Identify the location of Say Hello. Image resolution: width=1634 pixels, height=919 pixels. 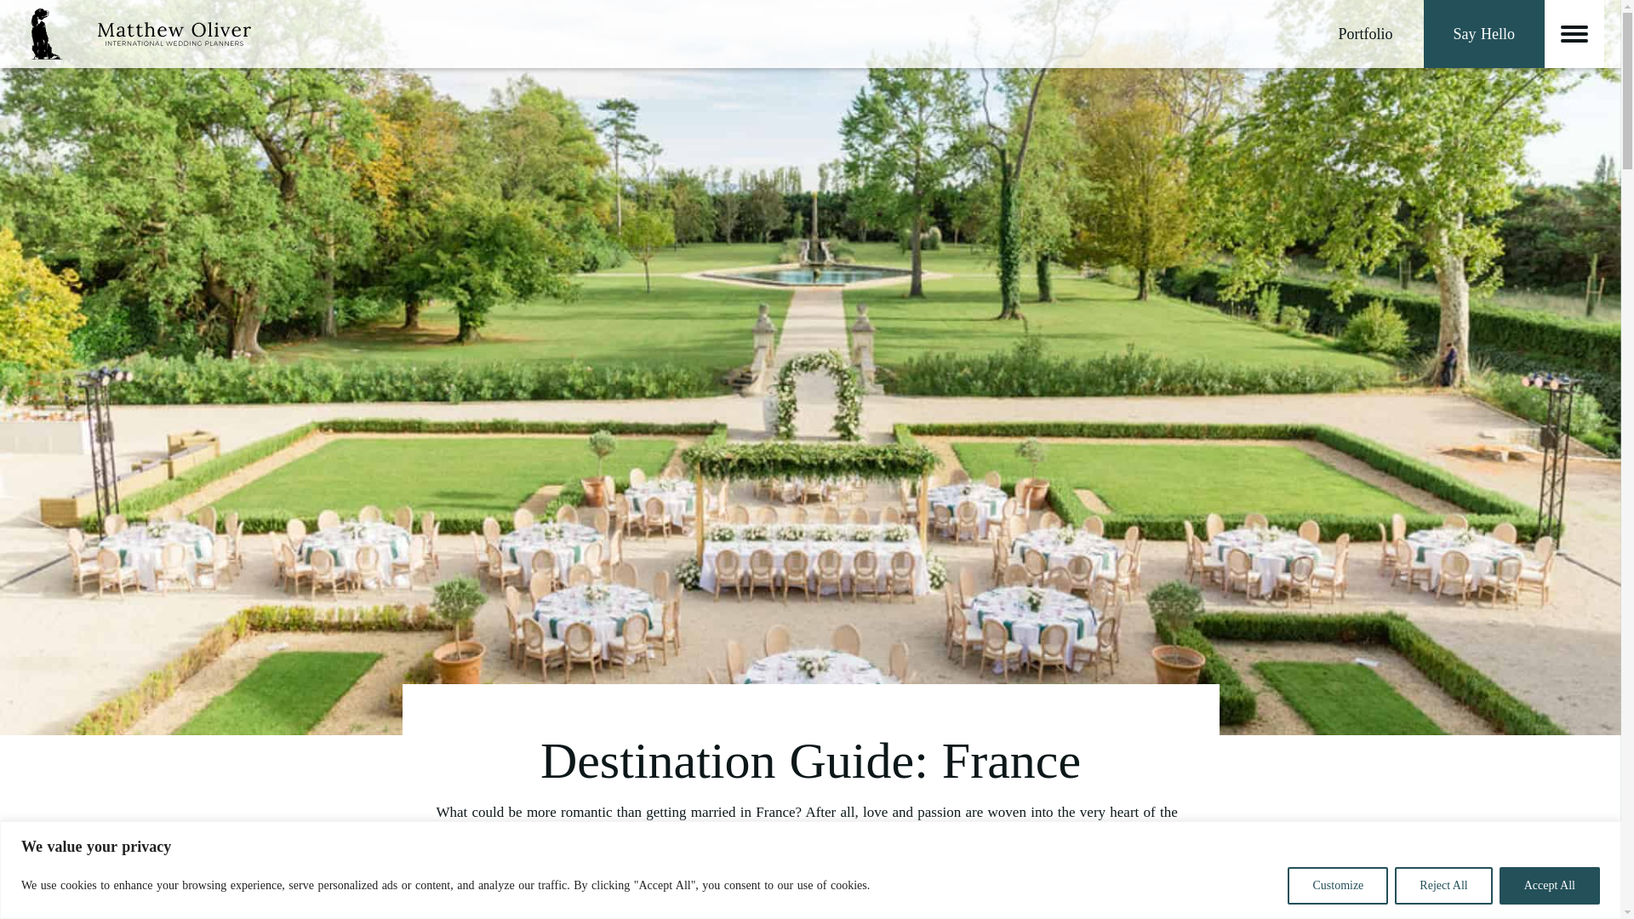
(1483, 34).